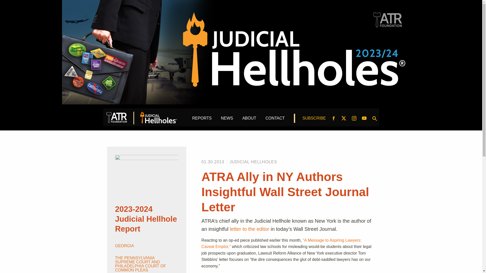 This screenshot has height=273, width=486. Describe the element at coordinates (343, 119) in the screenshot. I see `X` at that location.